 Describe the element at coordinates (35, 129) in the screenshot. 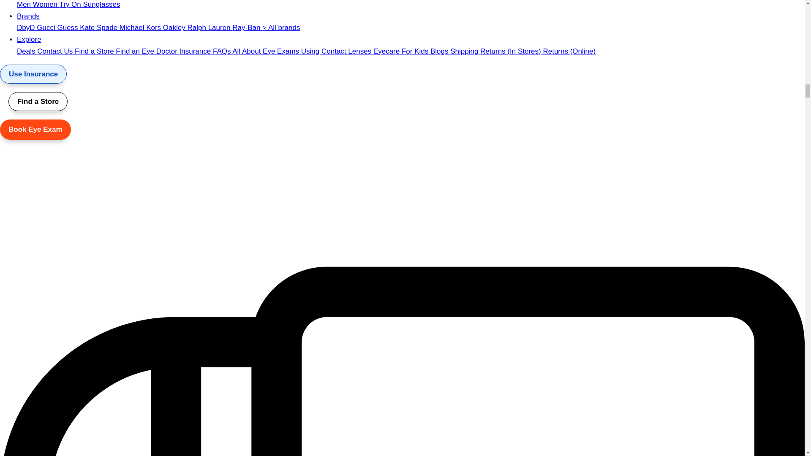

I see `Book Eye Exam` at that location.